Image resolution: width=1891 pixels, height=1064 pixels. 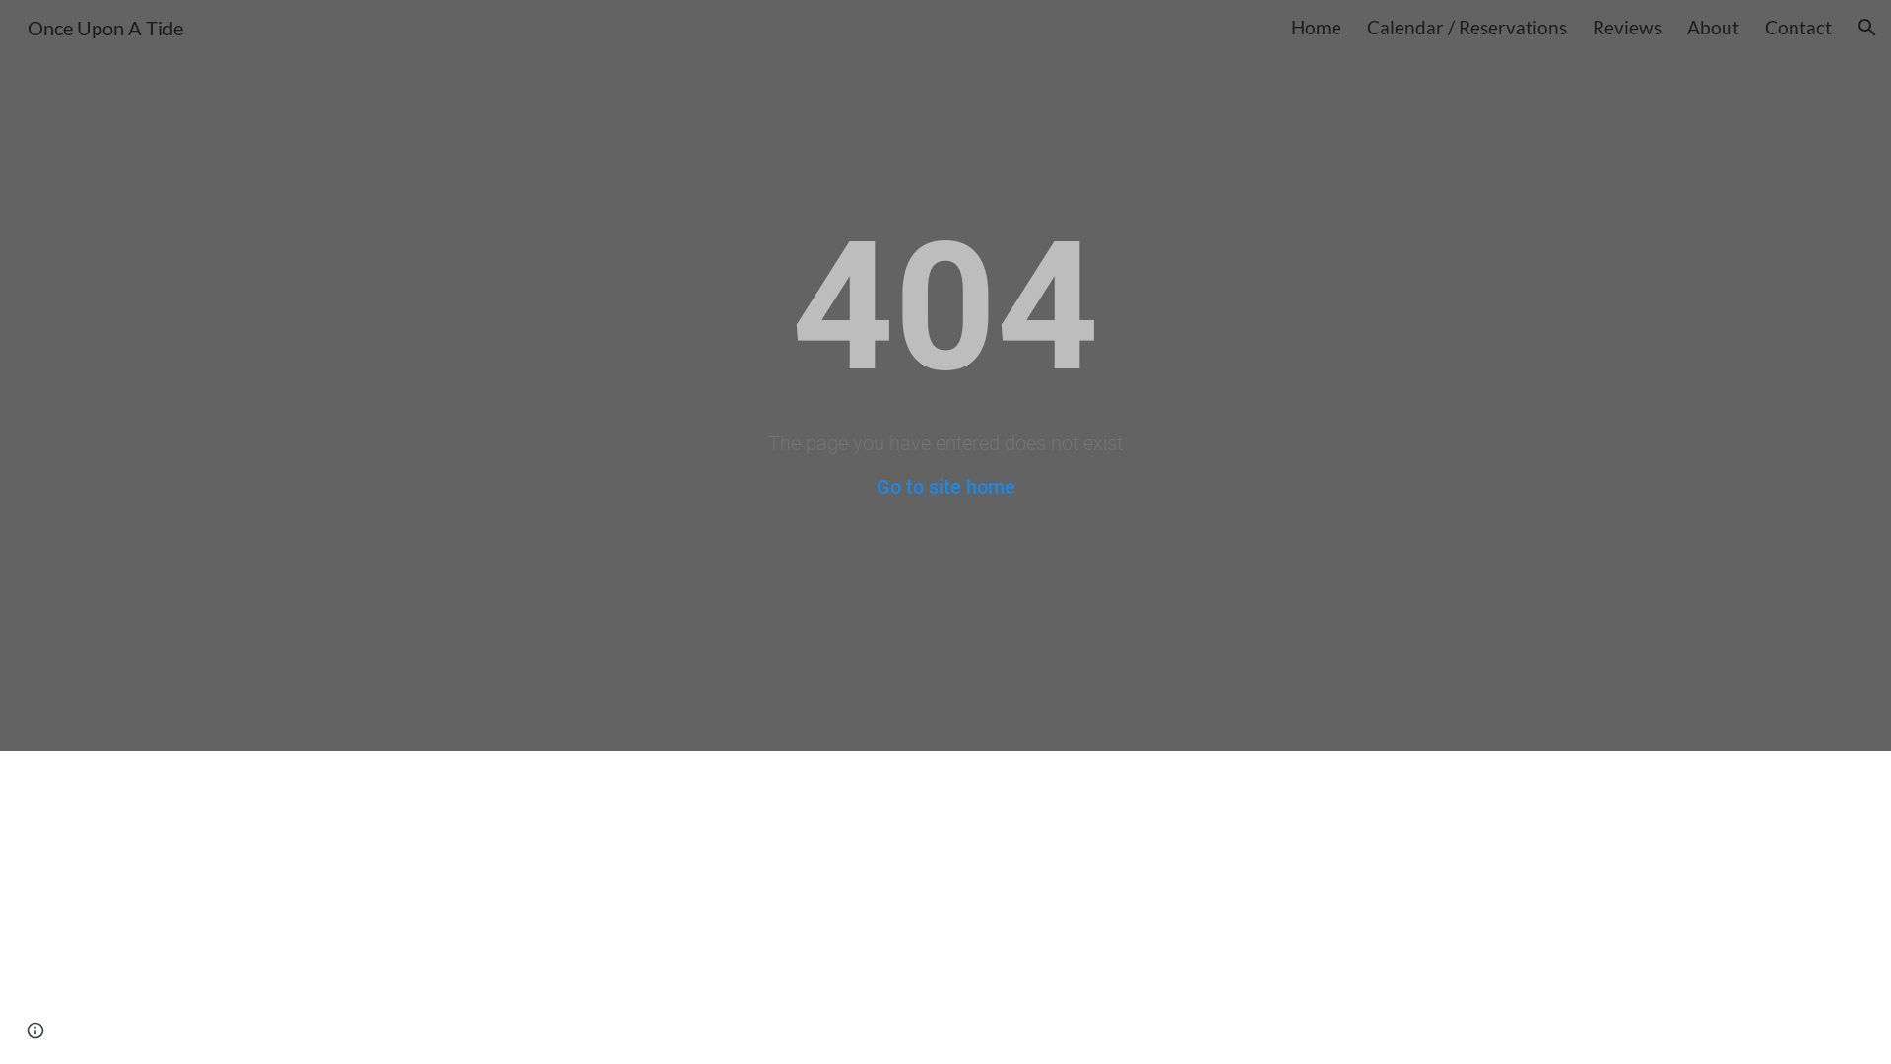 What do you see at coordinates (1467, 28) in the screenshot?
I see `Calendar / Reservations` at bounding box center [1467, 28].